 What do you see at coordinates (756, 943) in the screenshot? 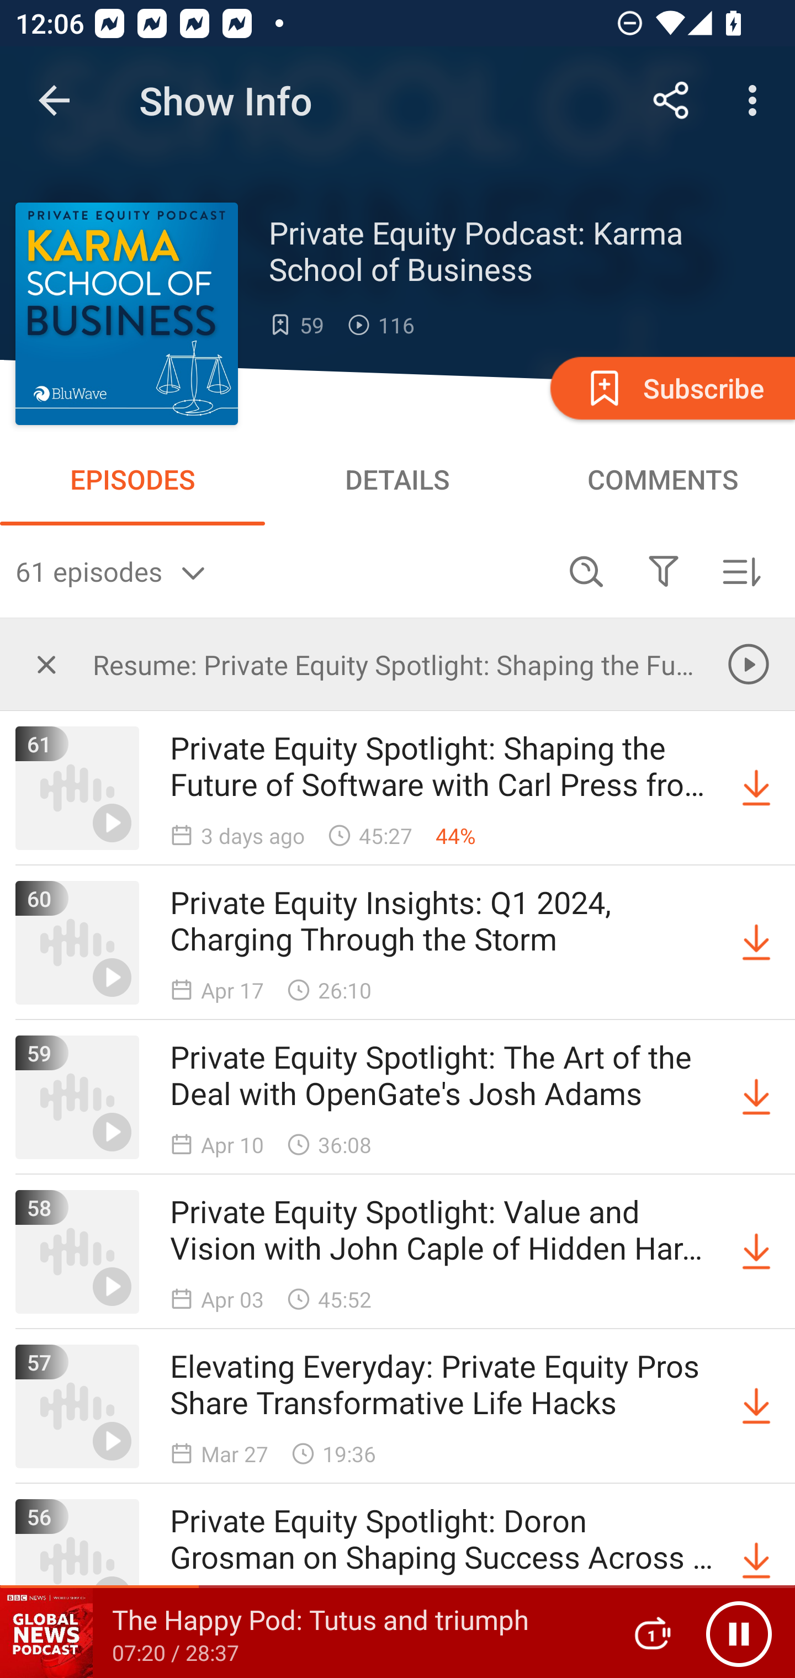
I see `Download` at bounding box center [756, 943].